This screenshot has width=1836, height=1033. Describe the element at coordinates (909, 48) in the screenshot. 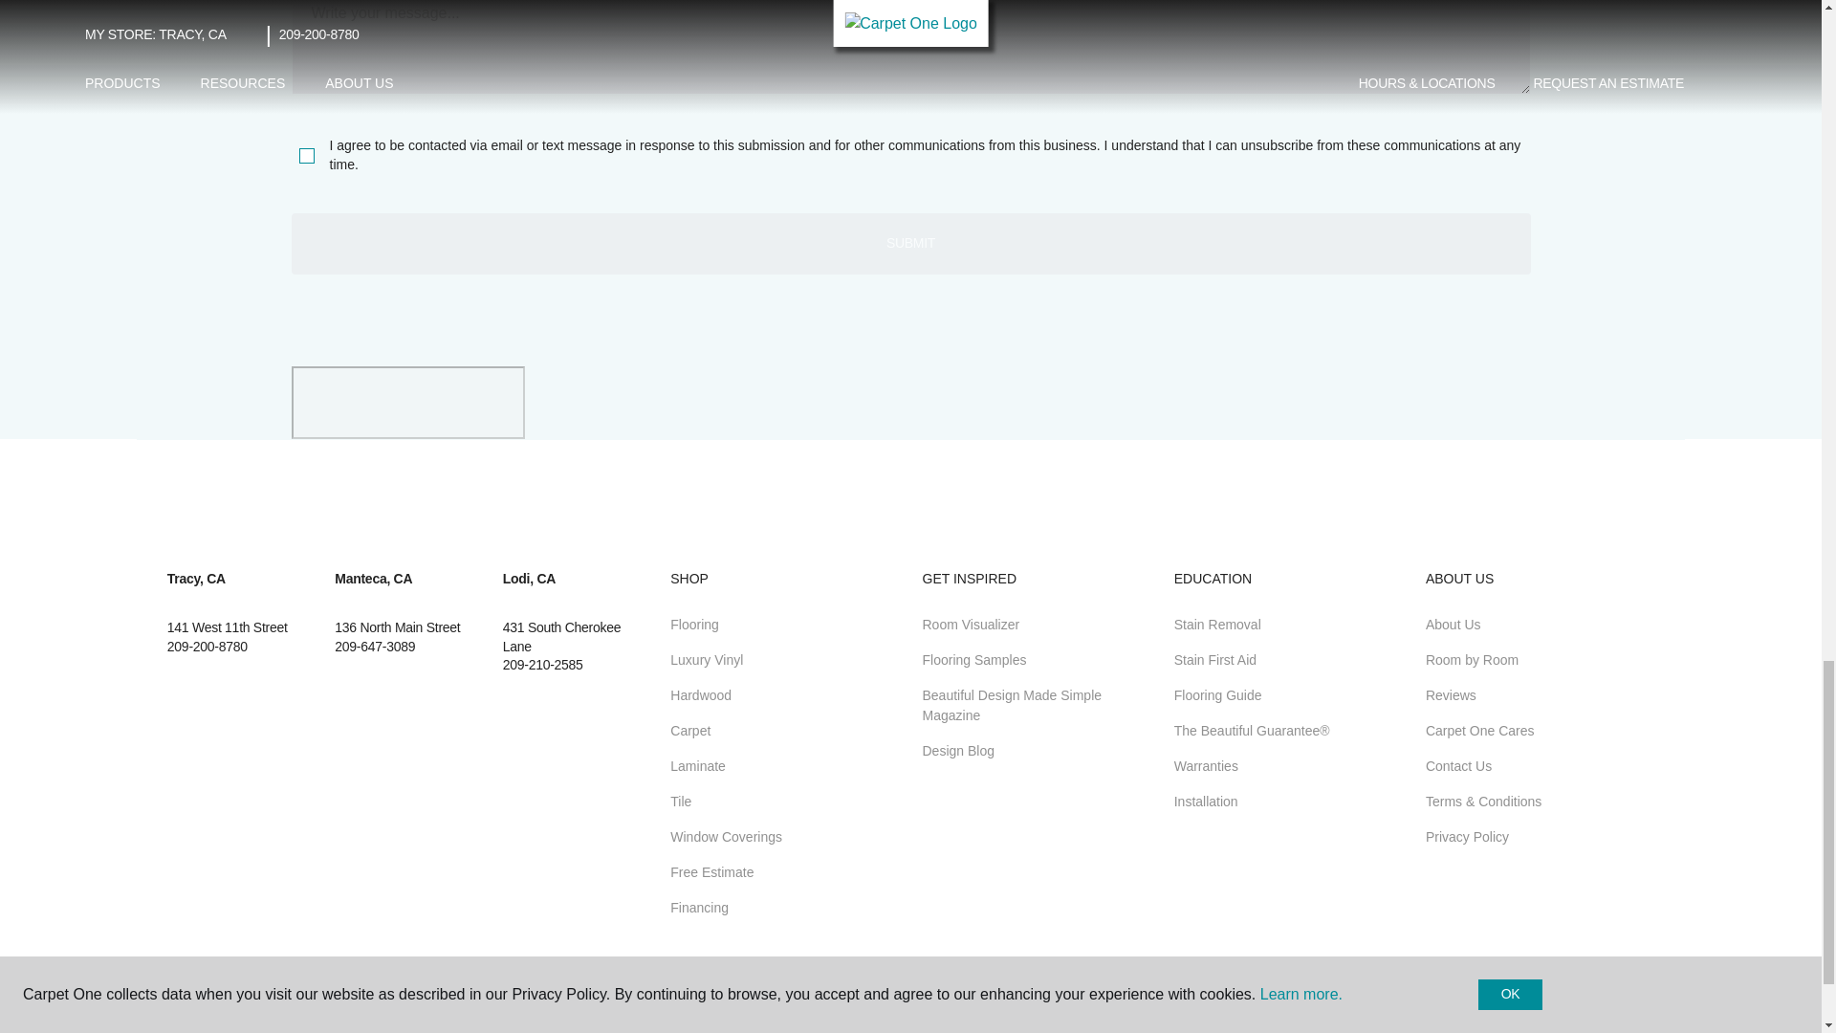

I see `MyMessage` at that location.